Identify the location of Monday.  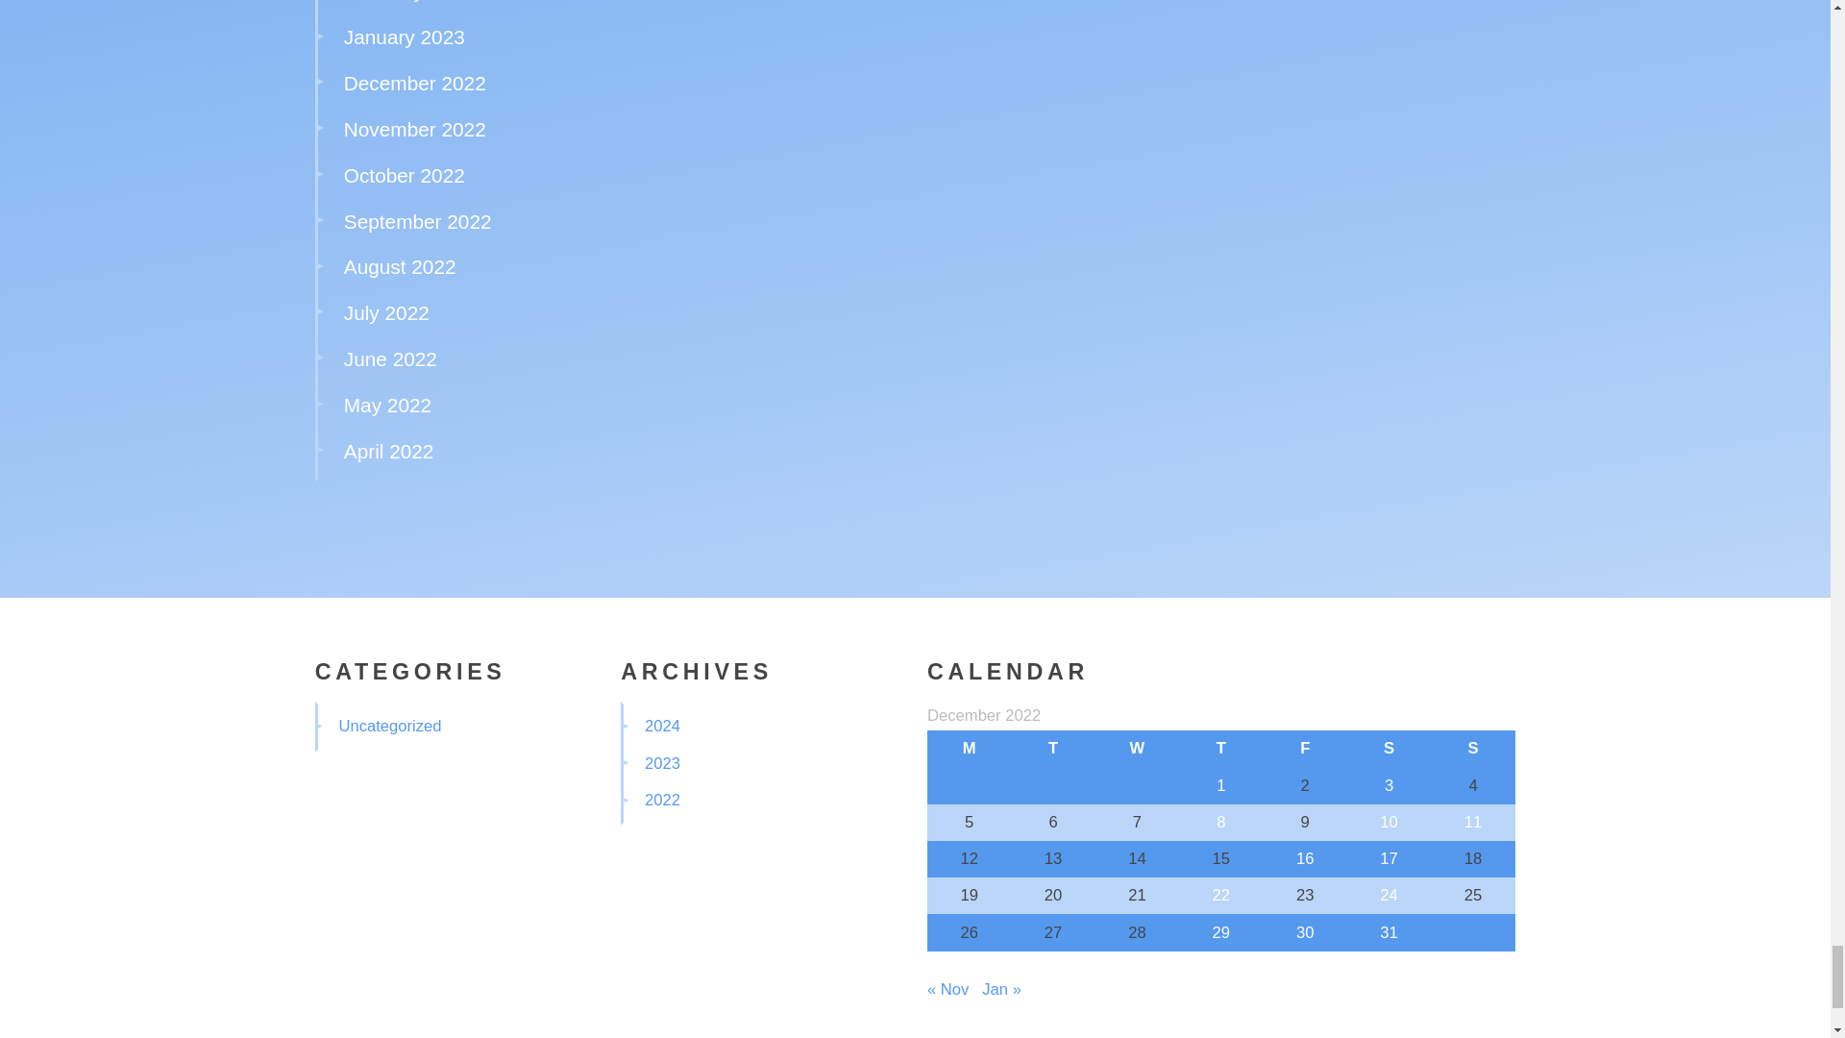
(969, 749).